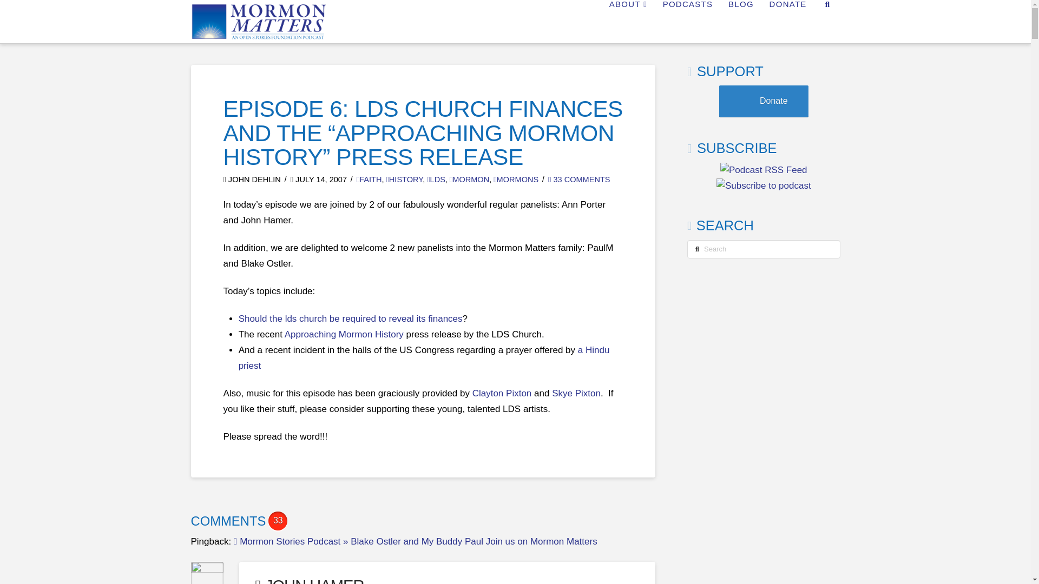 The height and width of the screenshot is (584, 1039). I want to click on a Hindu priest, so click(424, 358).